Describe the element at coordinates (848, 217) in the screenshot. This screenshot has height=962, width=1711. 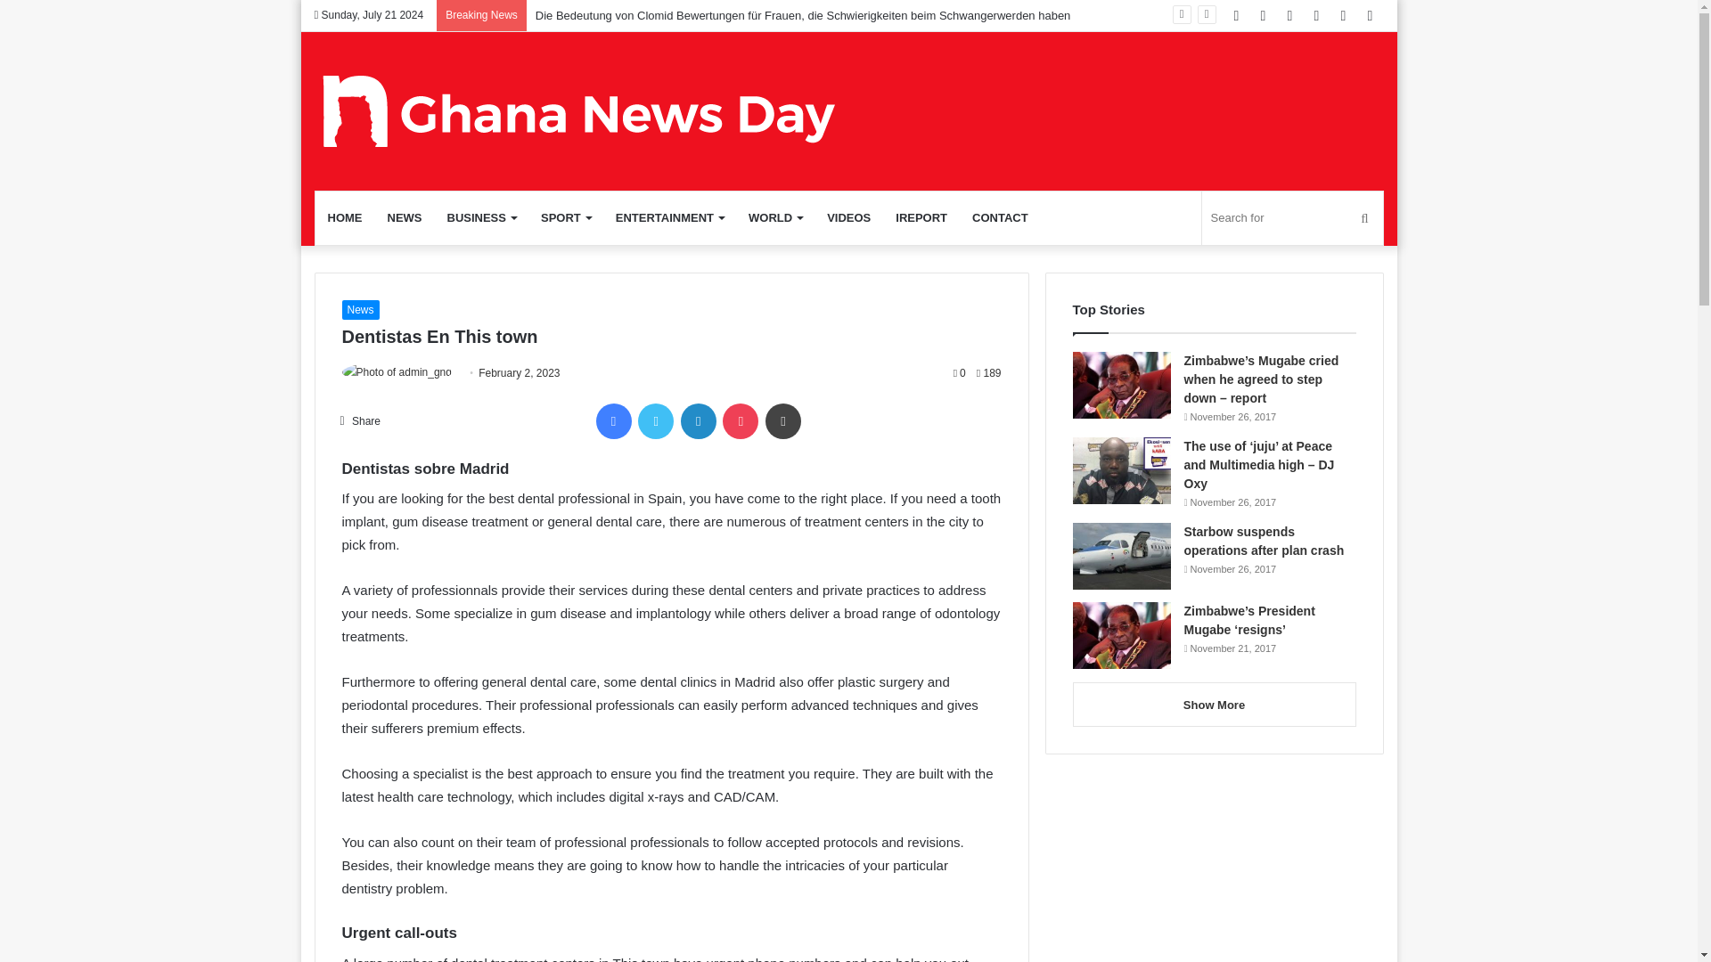
I see `VIDEOS` at that location.